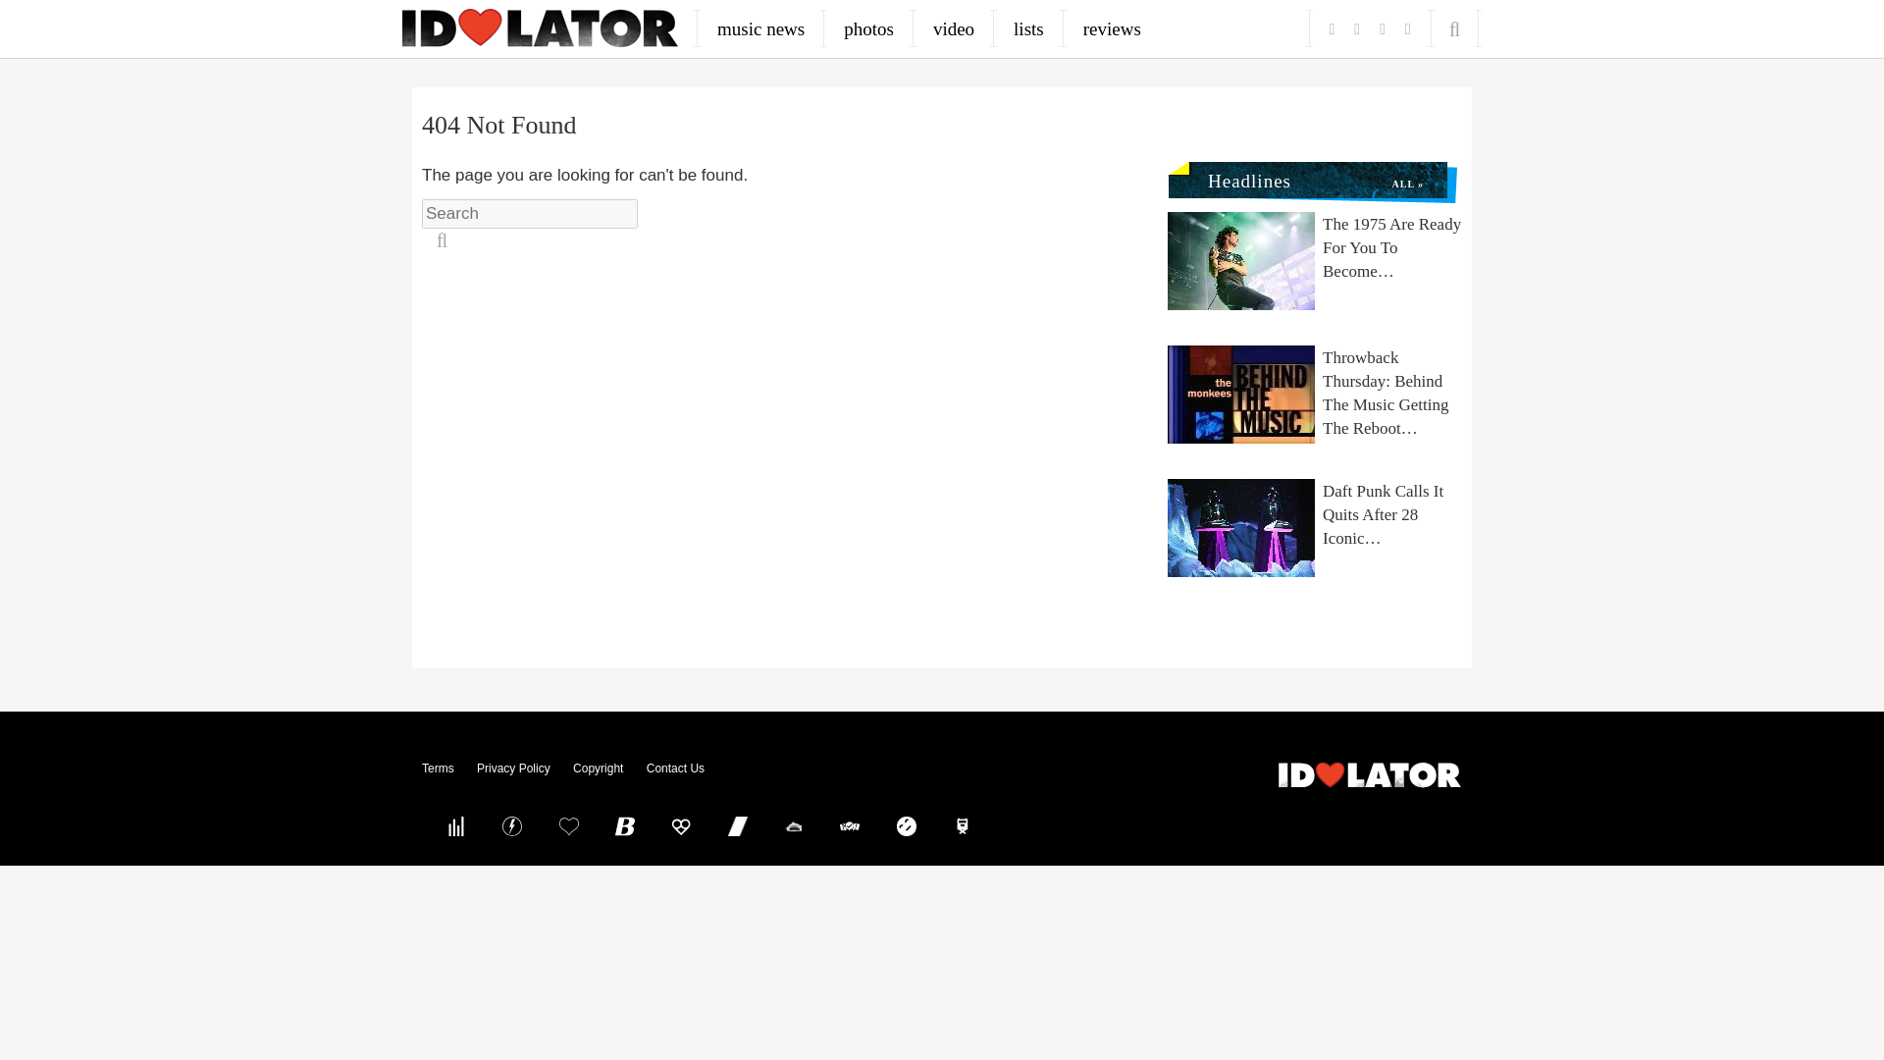  I want to click on Privacy Policy, so click(512, 768).